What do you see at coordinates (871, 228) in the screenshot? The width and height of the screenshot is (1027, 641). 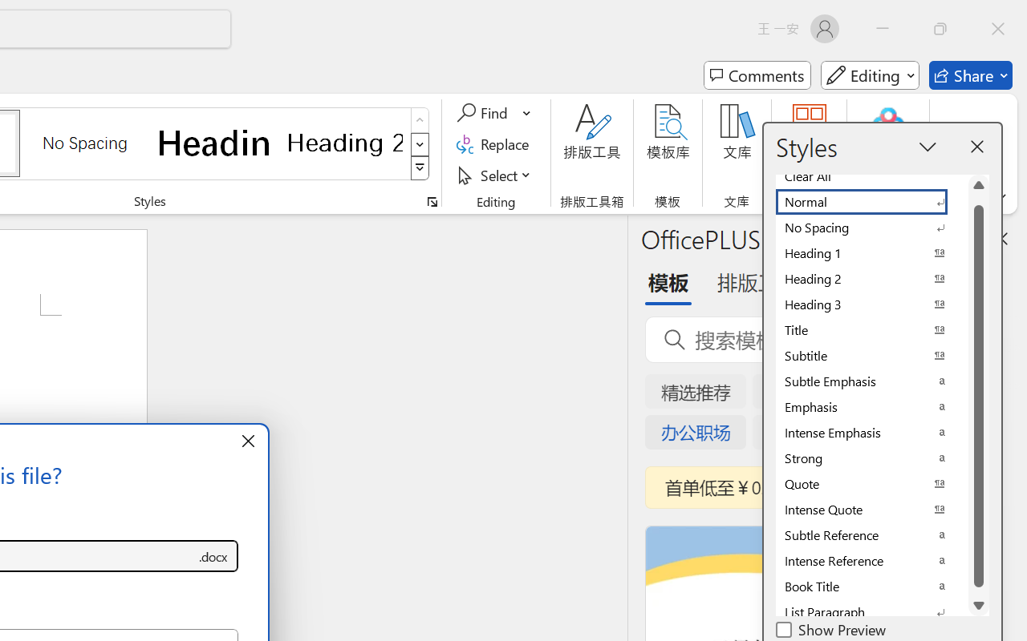 I see `No Spacing` at bounding box center [871, 228].